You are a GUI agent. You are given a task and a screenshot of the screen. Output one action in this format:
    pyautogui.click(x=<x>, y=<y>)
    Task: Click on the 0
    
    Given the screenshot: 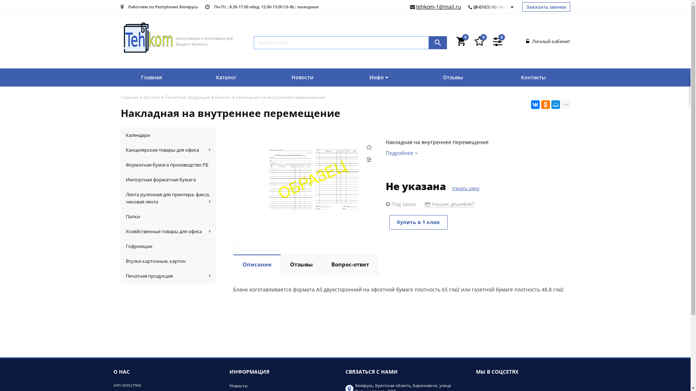 What is the action you would take?
    pyautogui.click(x=480, y=41)
    